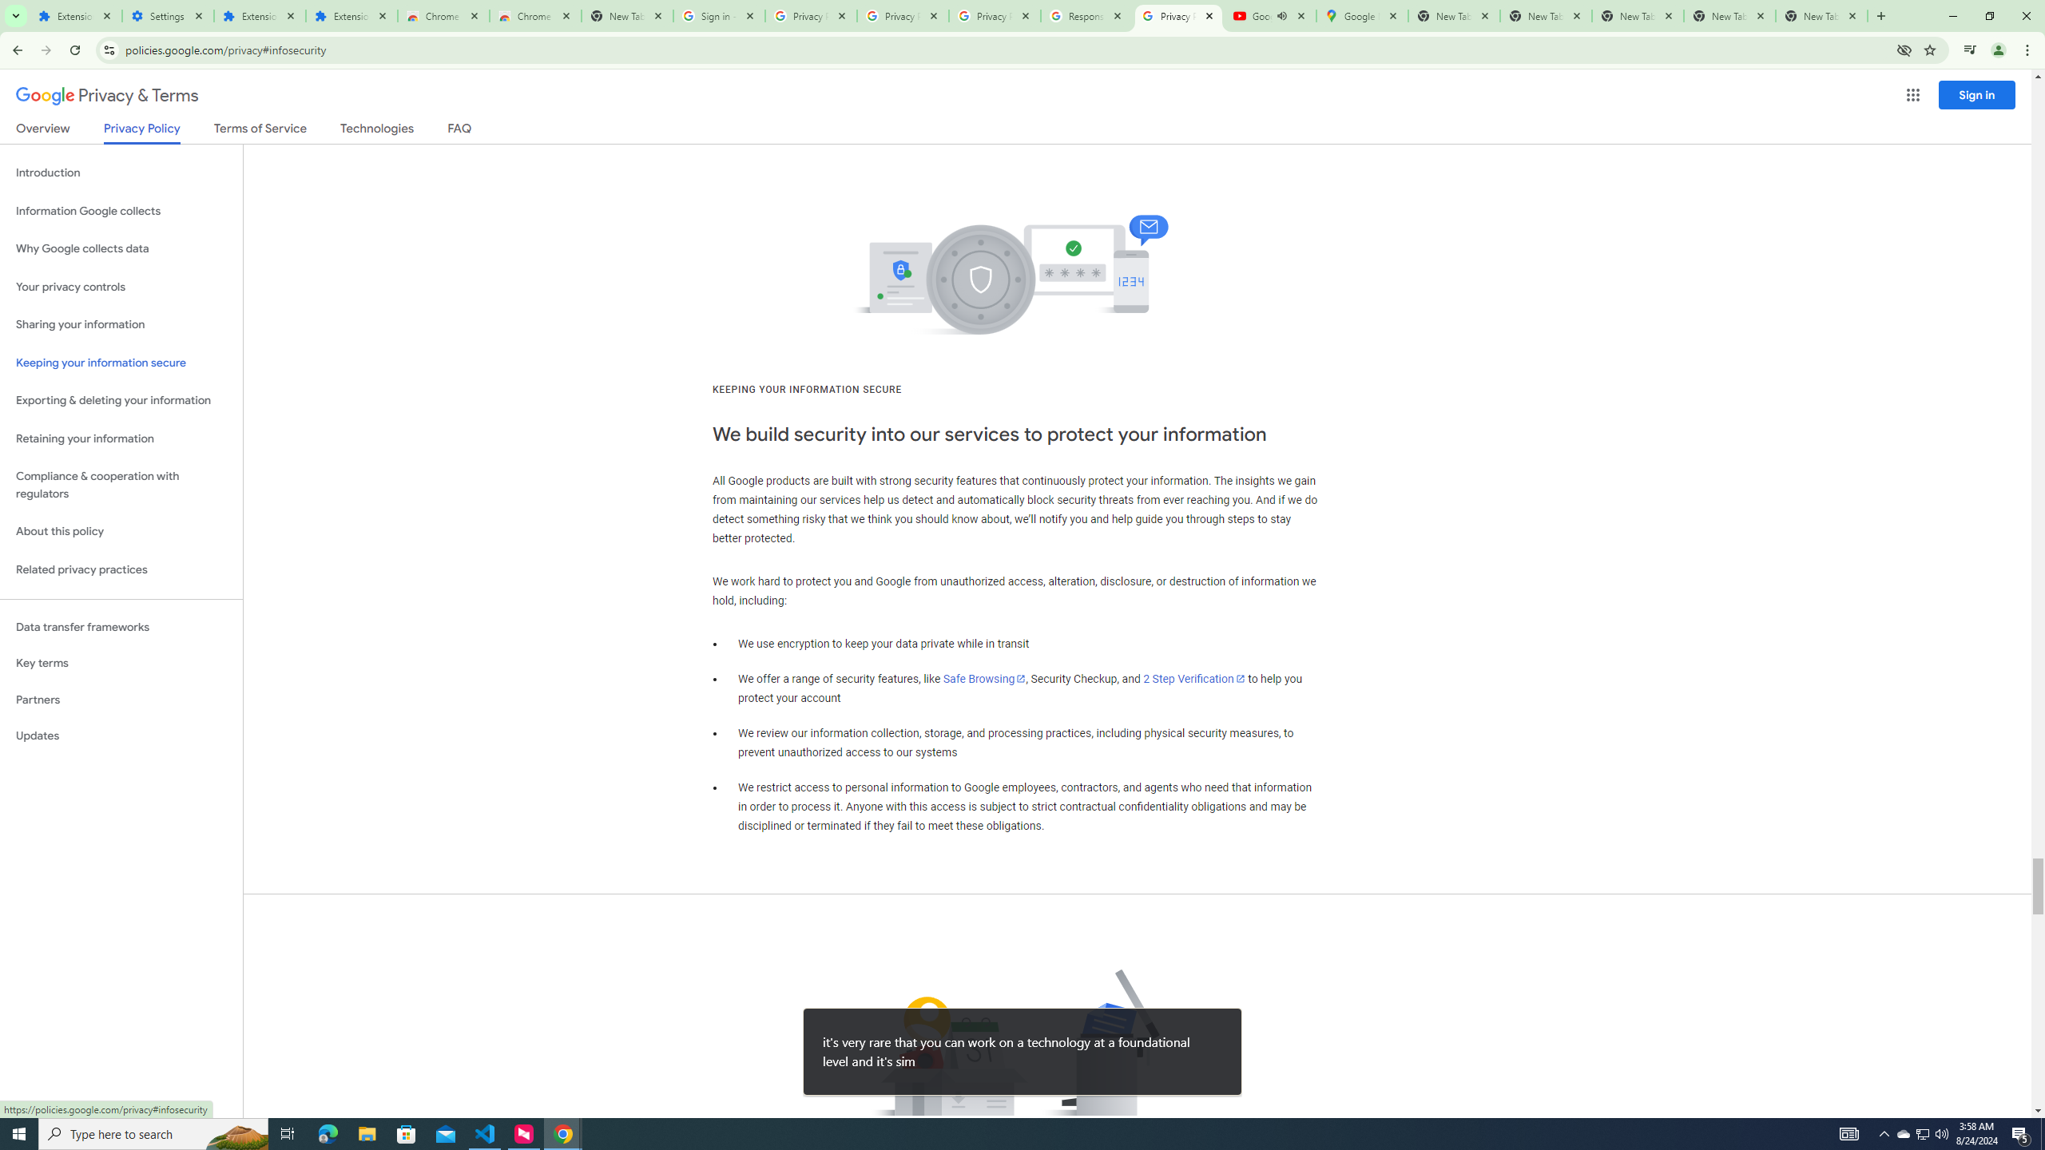 The image size is (2045, 1150). Describe the element at coordinates (121, 439) in the screenshot. I see `Retaining your information` at that location.